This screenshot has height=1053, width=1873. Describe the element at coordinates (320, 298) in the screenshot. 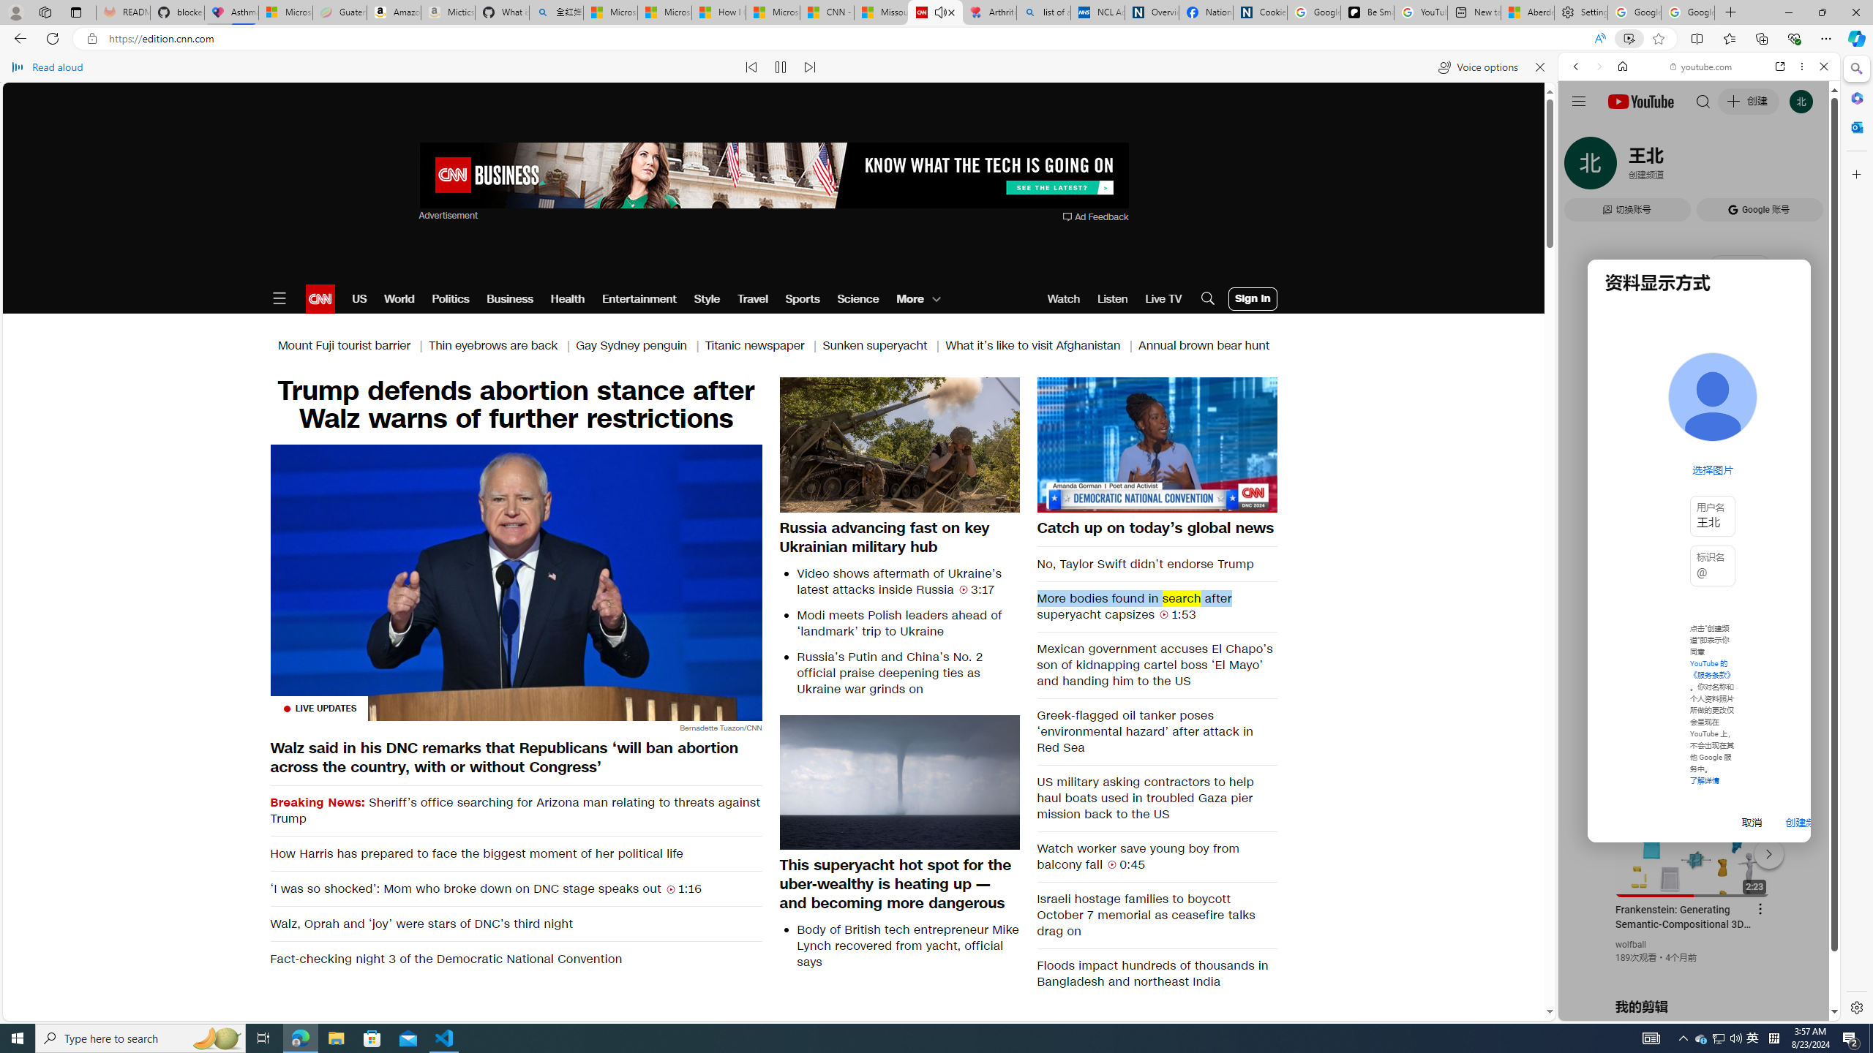

I see `CNN logo` at that location.